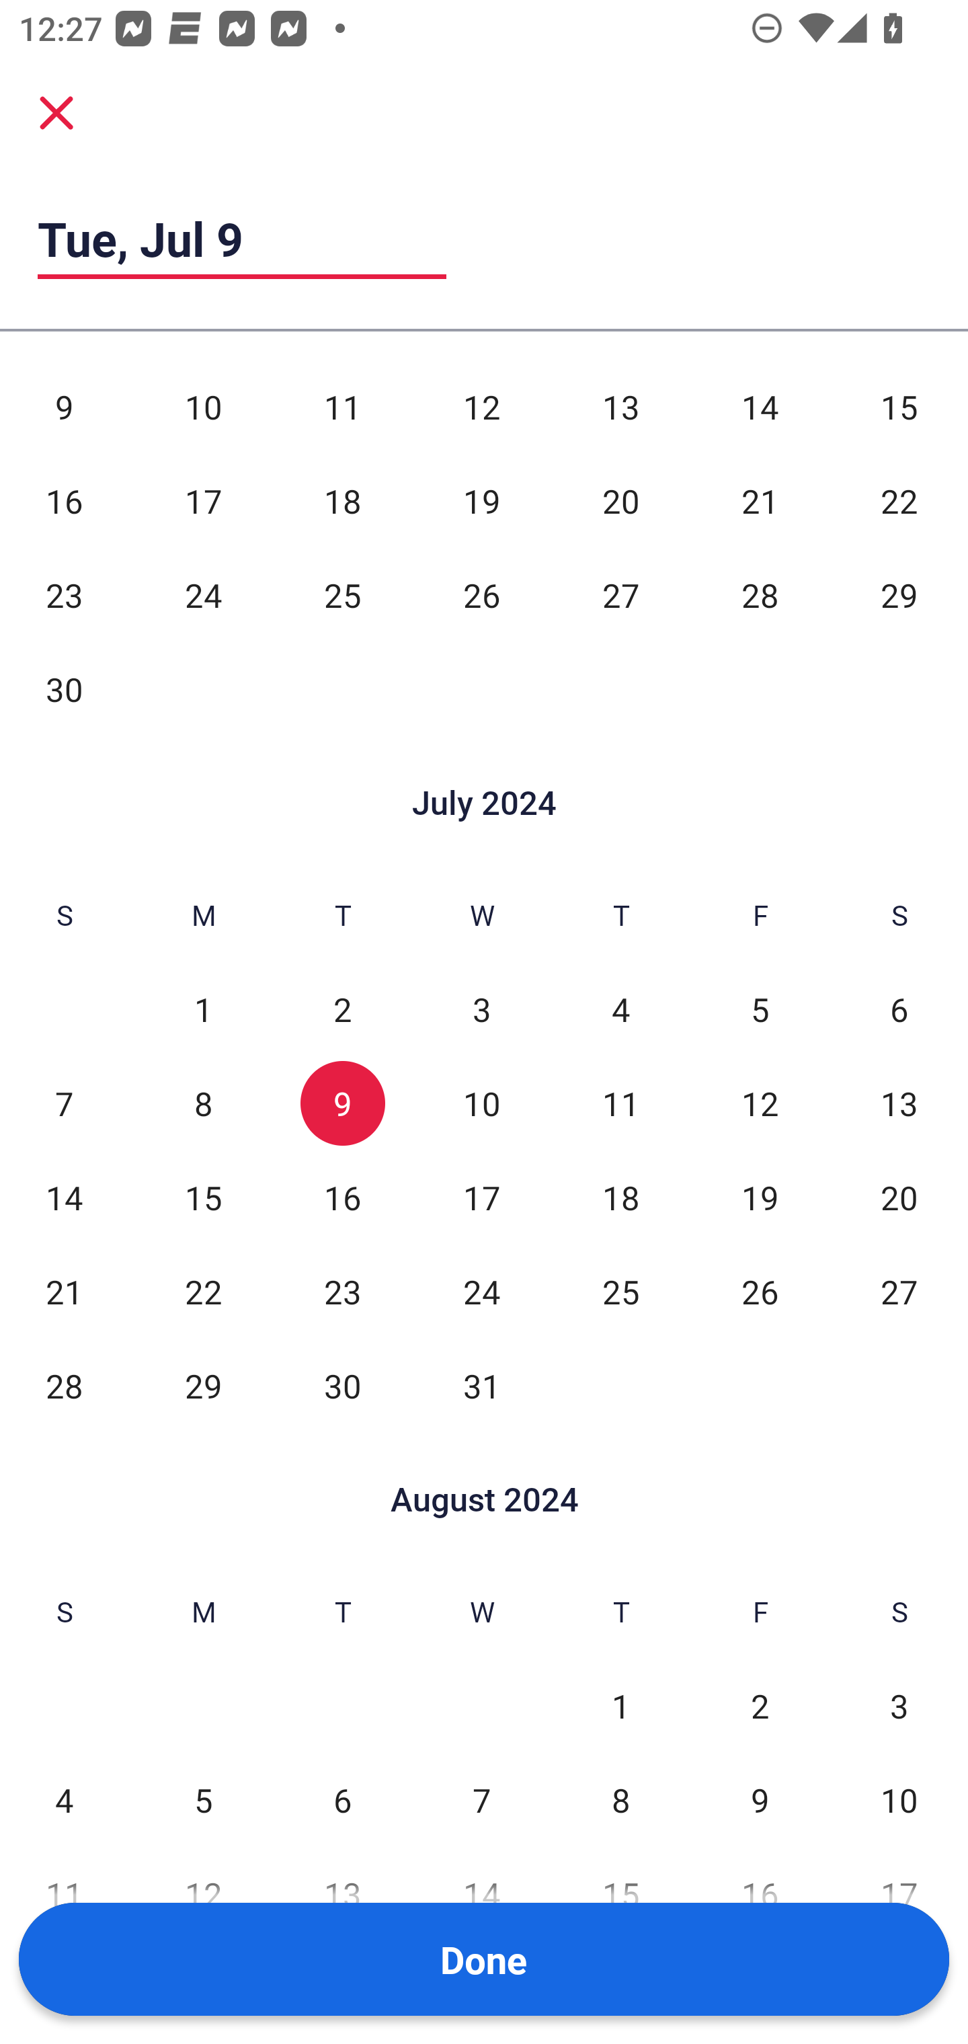  I want to click on 18 Tue, Jun 18, Not Selected, so click(343, 500).